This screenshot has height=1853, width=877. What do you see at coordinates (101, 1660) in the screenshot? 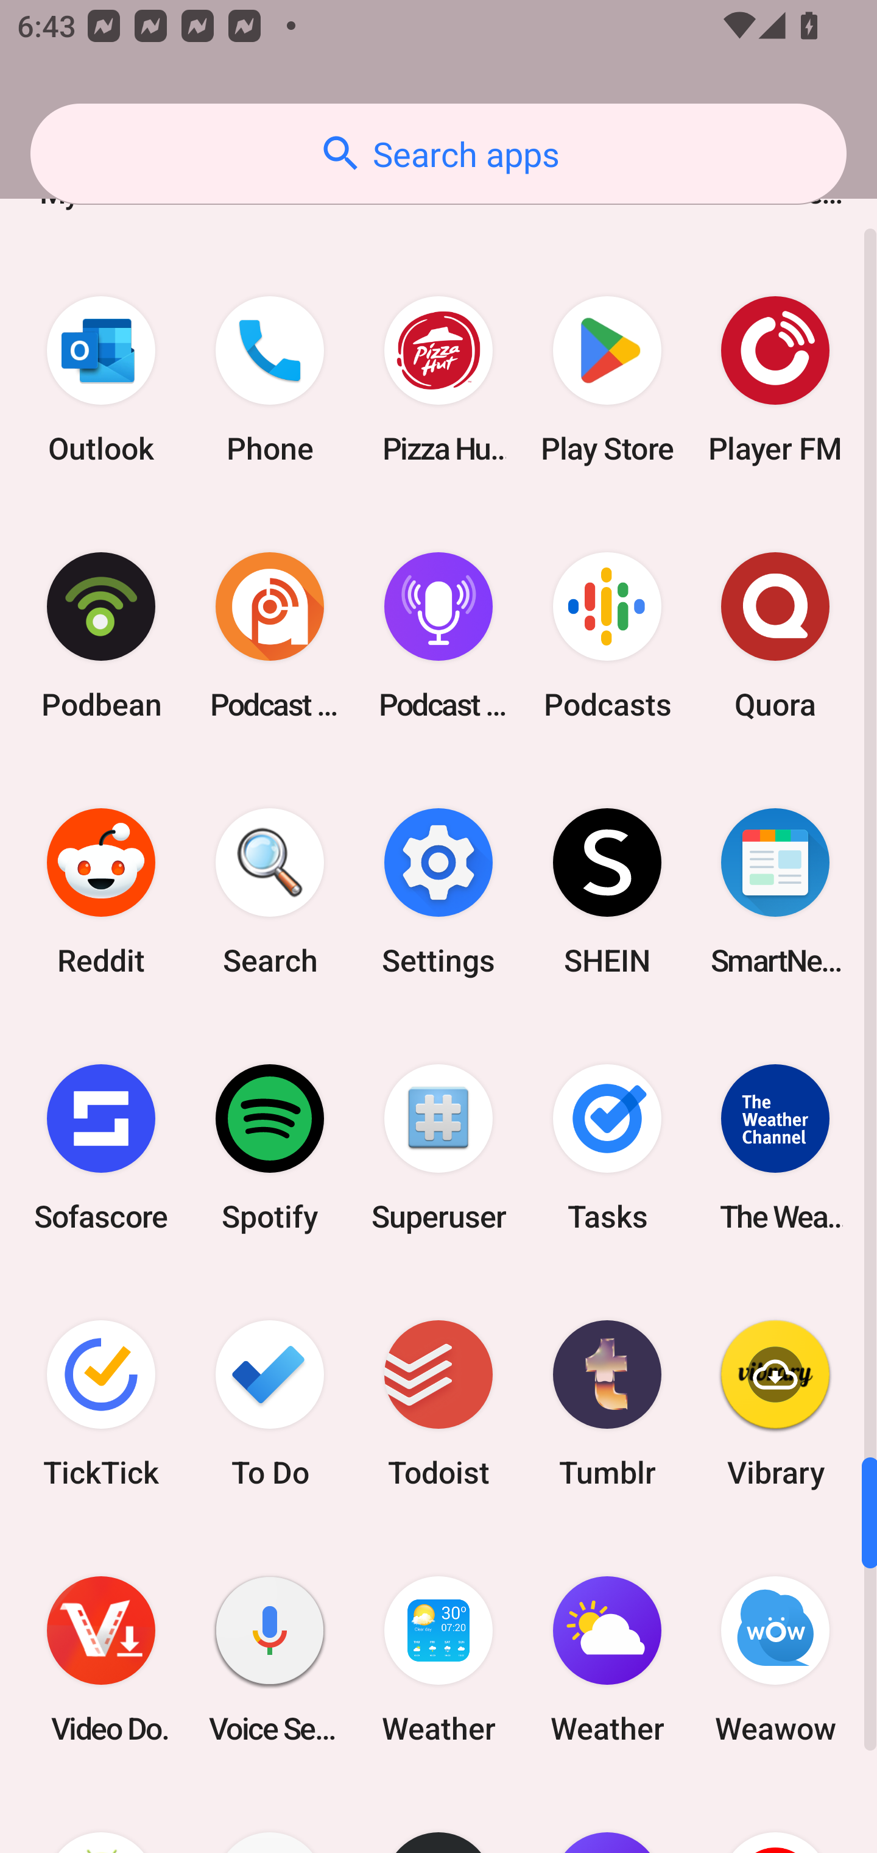
I see `Video Downloader & Ace Player` at bounding box center [101, 1660].